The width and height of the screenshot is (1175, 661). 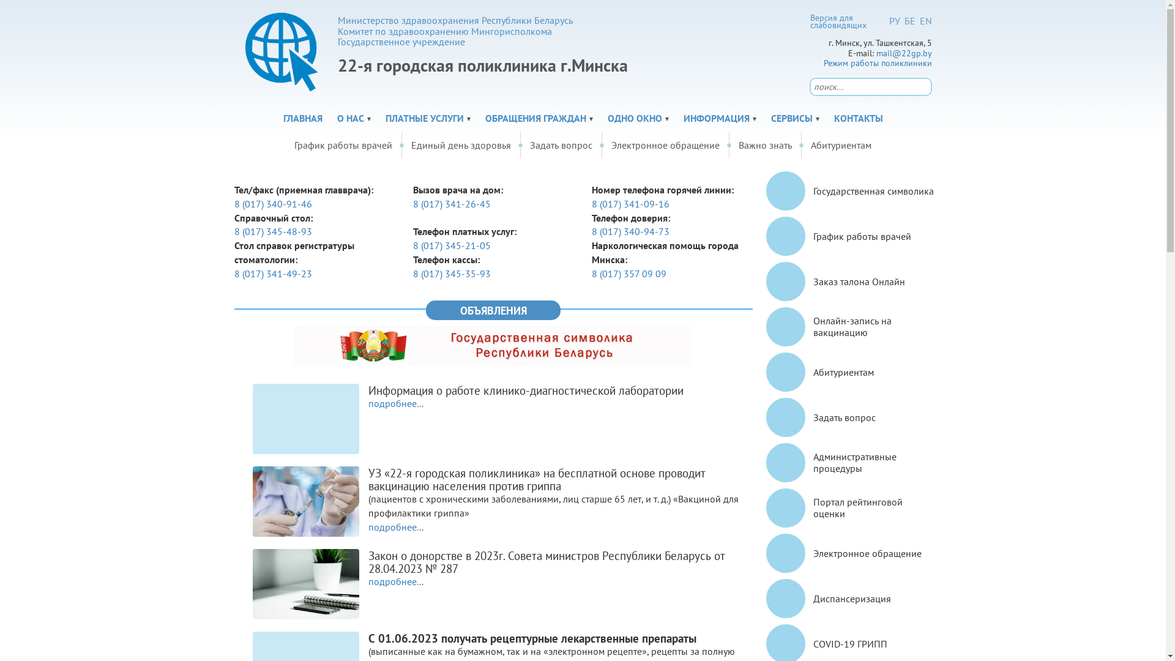 What do you see at coordinates (630, 231) in the screenshot?
I see `8 (017) 340-94-73` at bounding box center [630, 231].